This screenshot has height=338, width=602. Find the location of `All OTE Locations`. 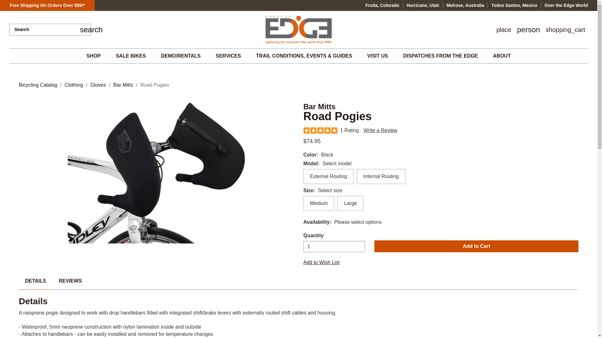

All OTE Locations is located at coordinates (47, 5).